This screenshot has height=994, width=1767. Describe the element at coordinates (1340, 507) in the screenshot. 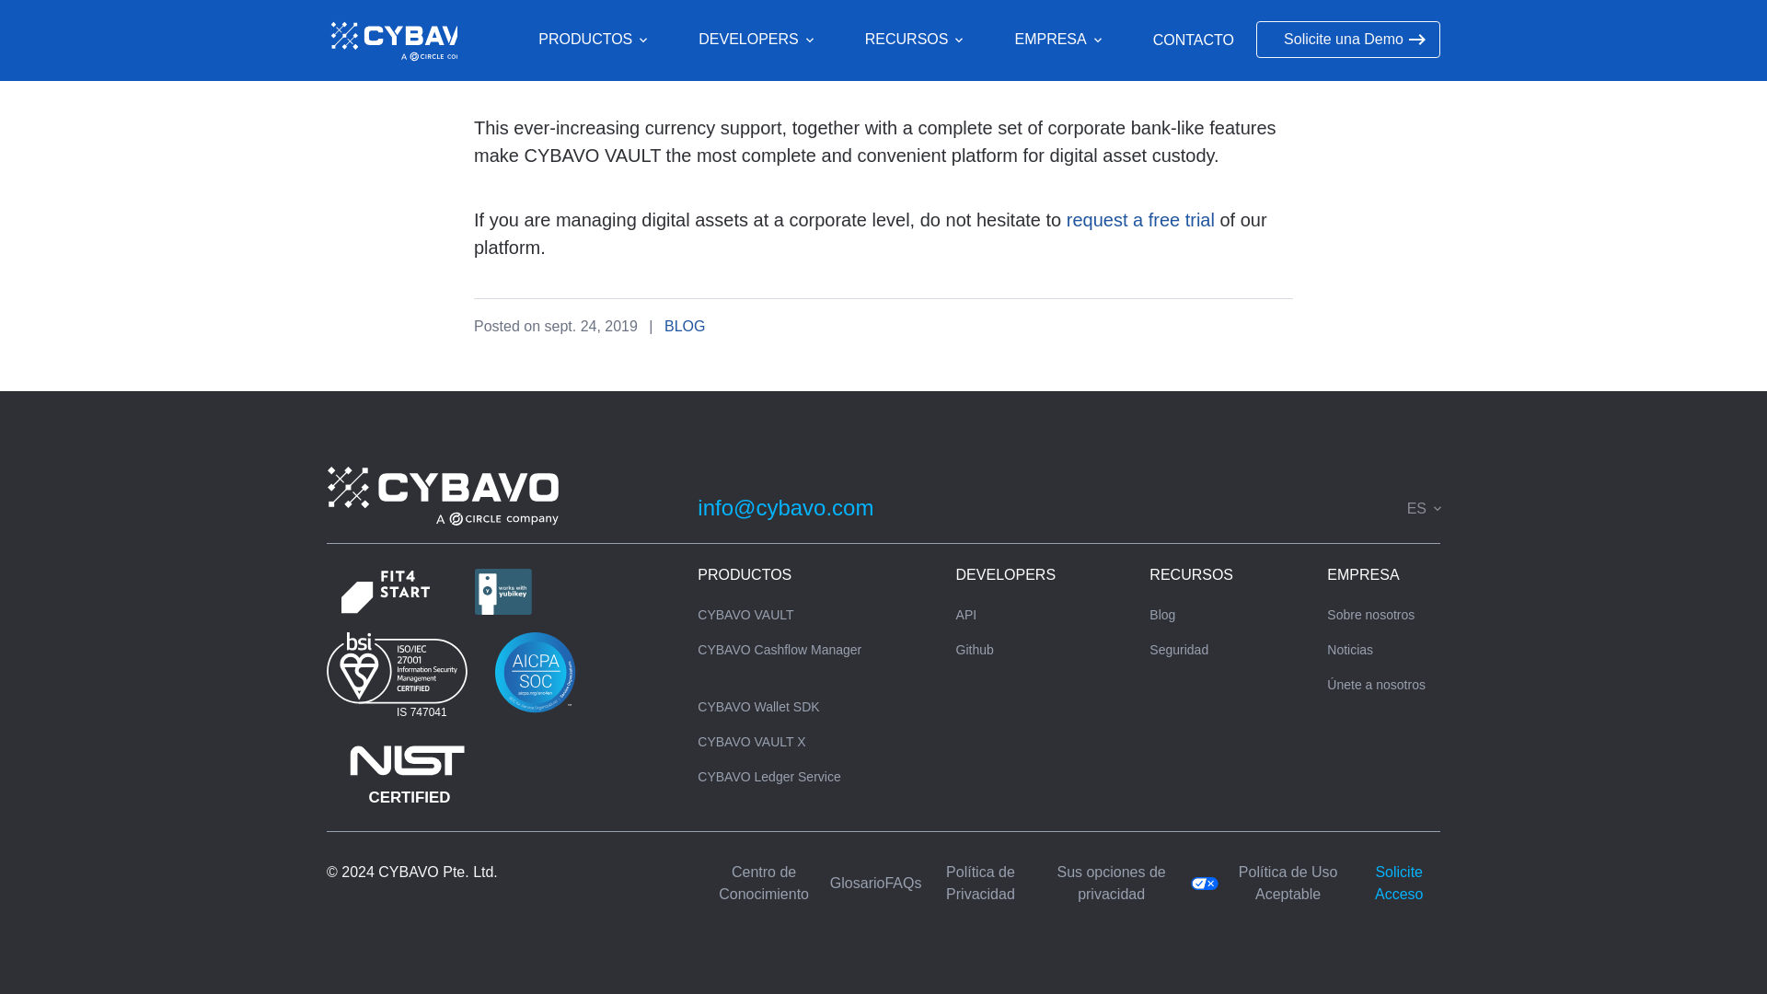

I see `LinkedIn` at that location.